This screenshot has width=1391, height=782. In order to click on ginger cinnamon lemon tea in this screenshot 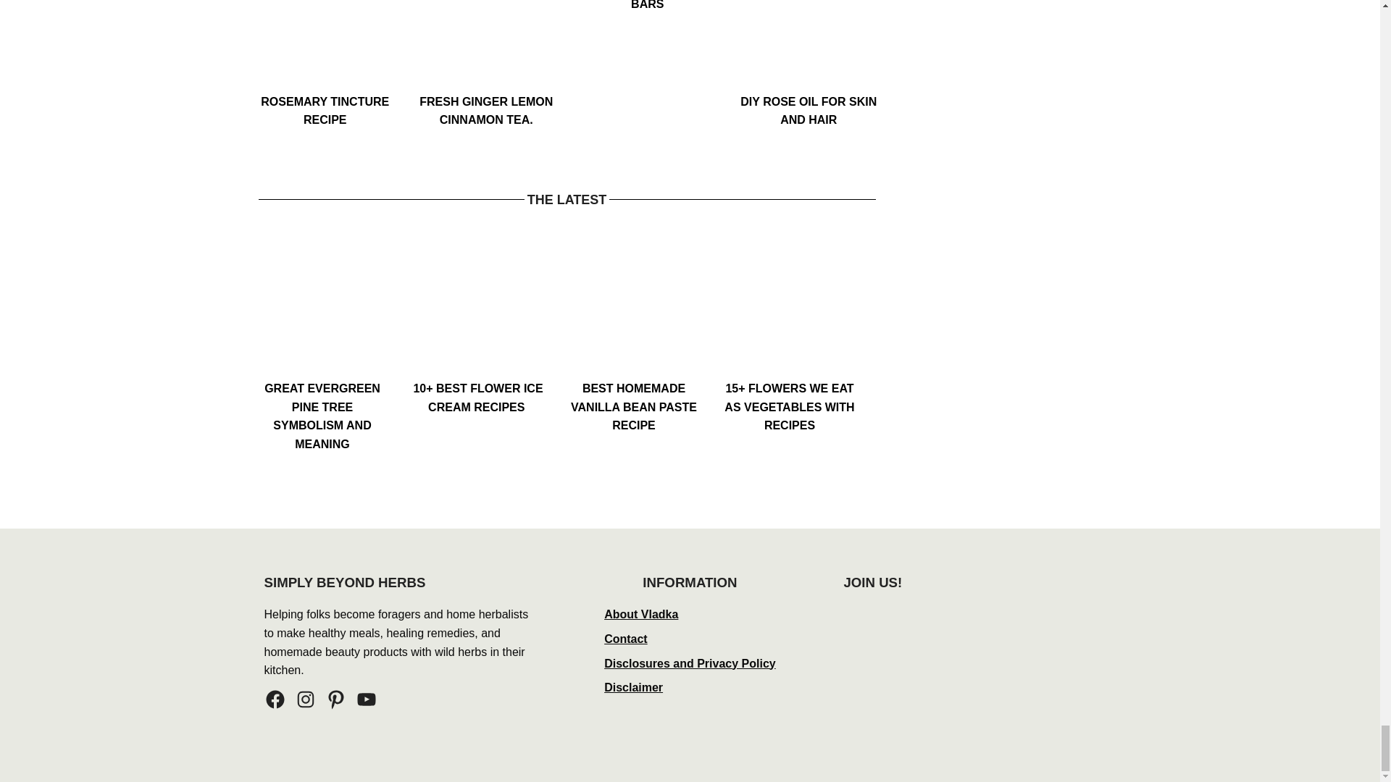, I will do `click(486, 46)`.